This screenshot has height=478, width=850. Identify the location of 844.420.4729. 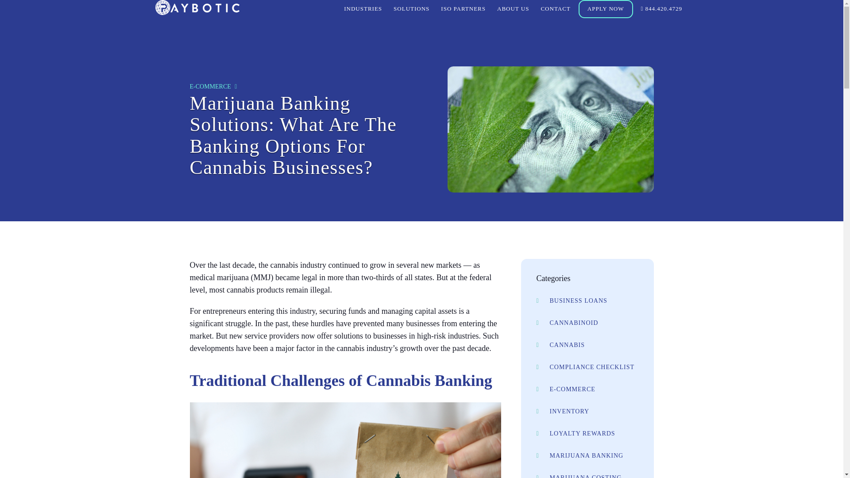
(661, 10).